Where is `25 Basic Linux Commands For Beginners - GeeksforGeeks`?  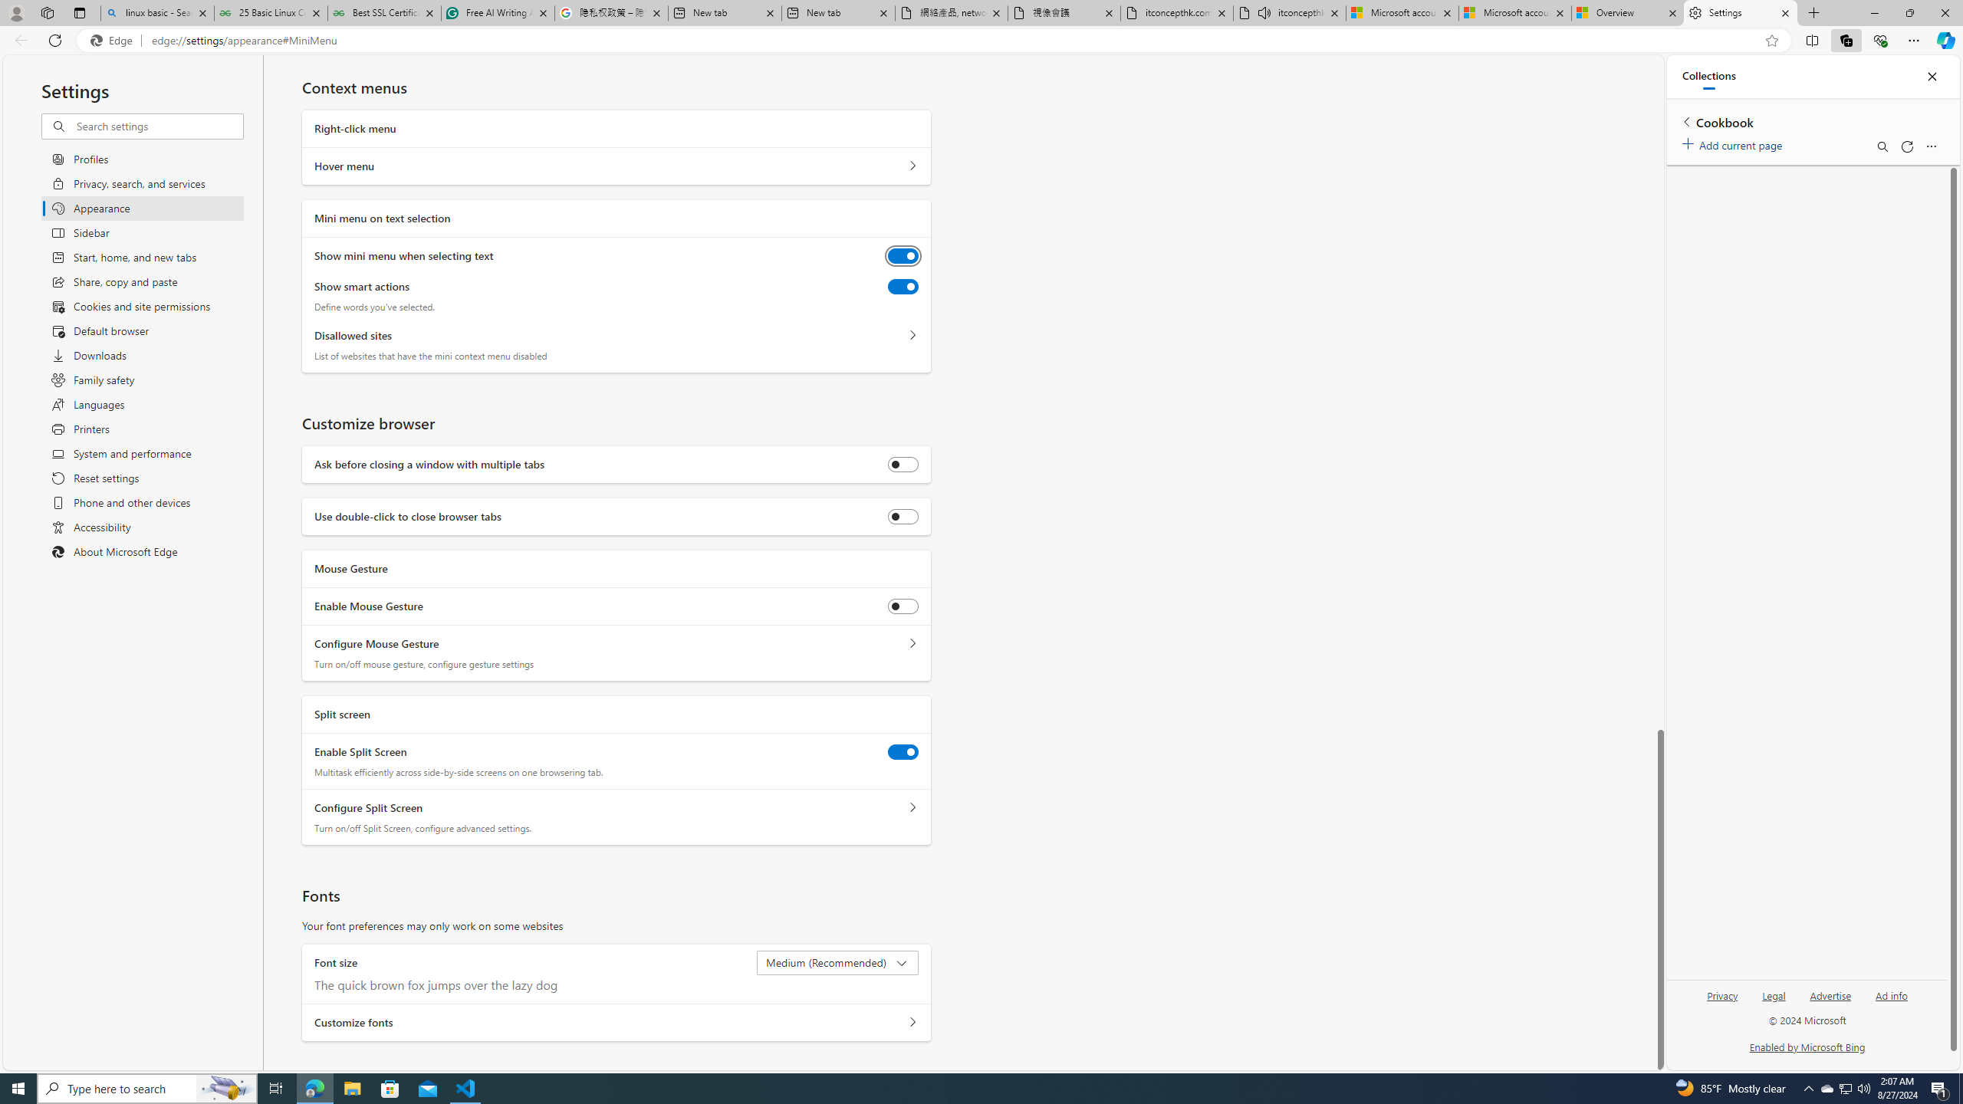
25 Basic Linux Commands For Beginners - GeeksforGeeks is located at coordinates (271, 13).